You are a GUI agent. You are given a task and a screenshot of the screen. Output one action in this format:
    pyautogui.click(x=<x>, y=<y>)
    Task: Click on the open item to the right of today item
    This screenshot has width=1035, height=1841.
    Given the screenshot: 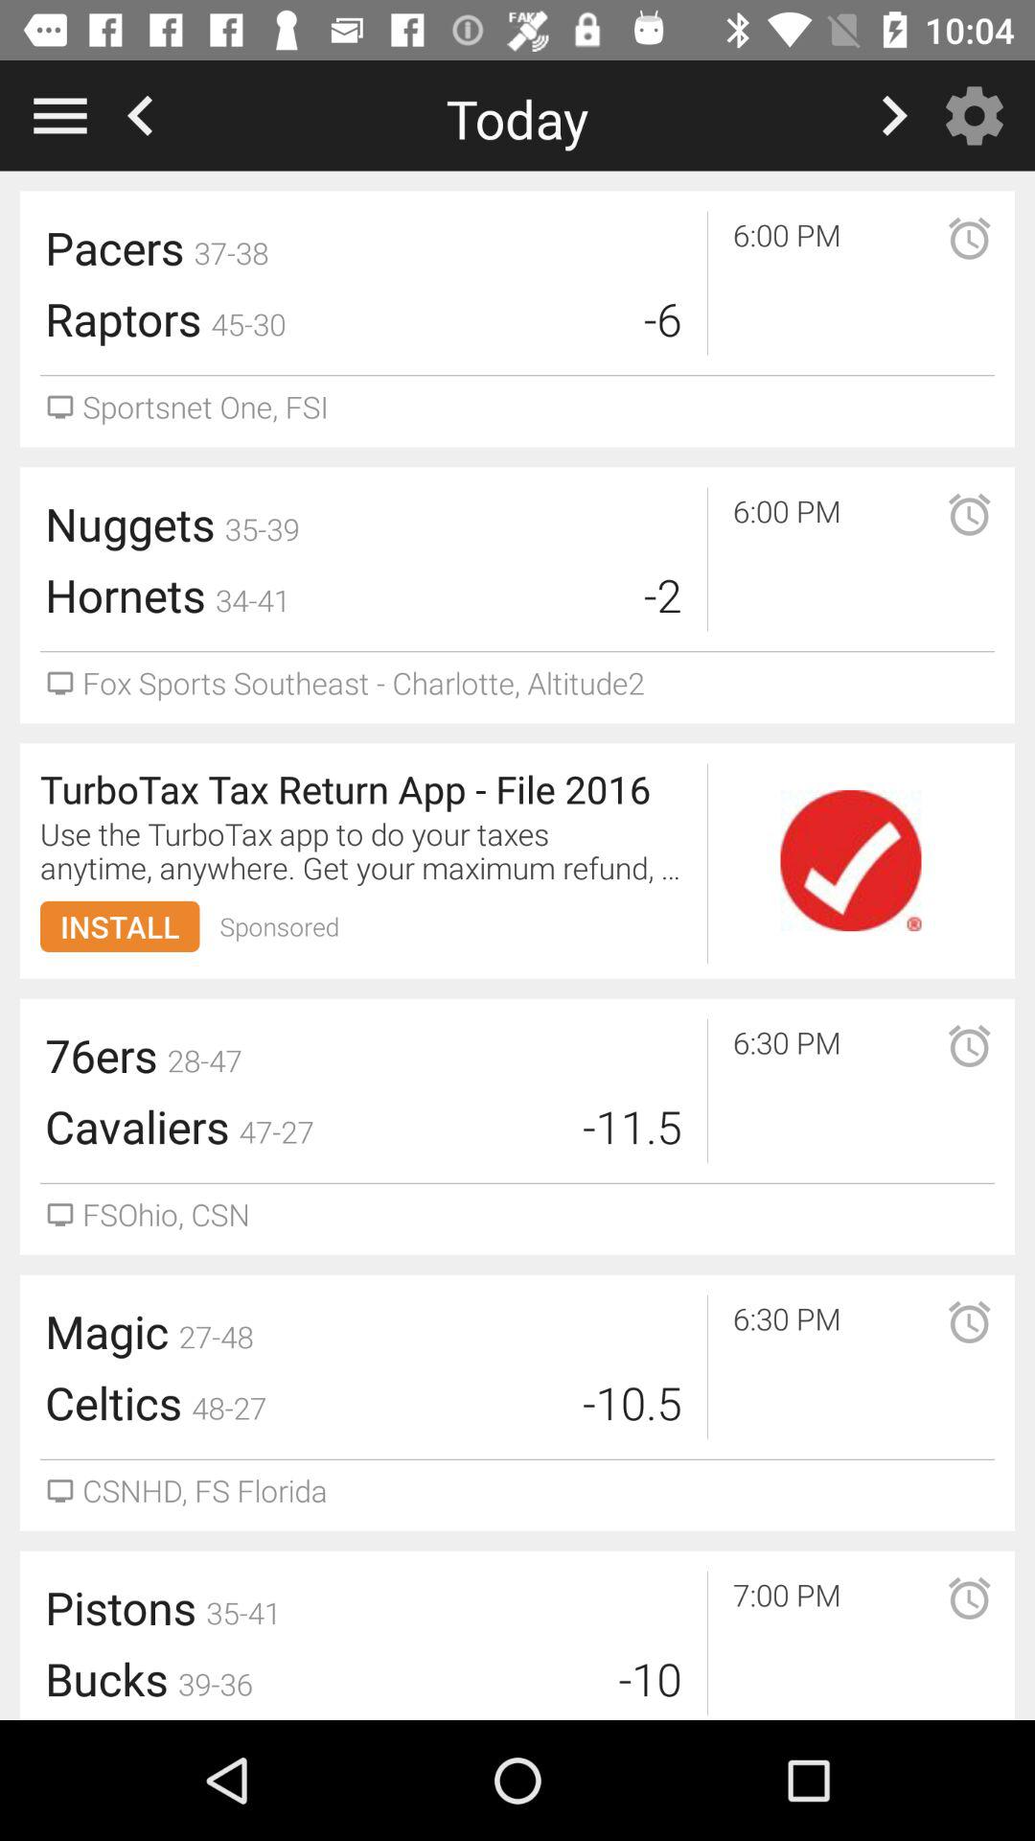 What is the action you would take?
    pyautogui.click(x=979, y=115)
    